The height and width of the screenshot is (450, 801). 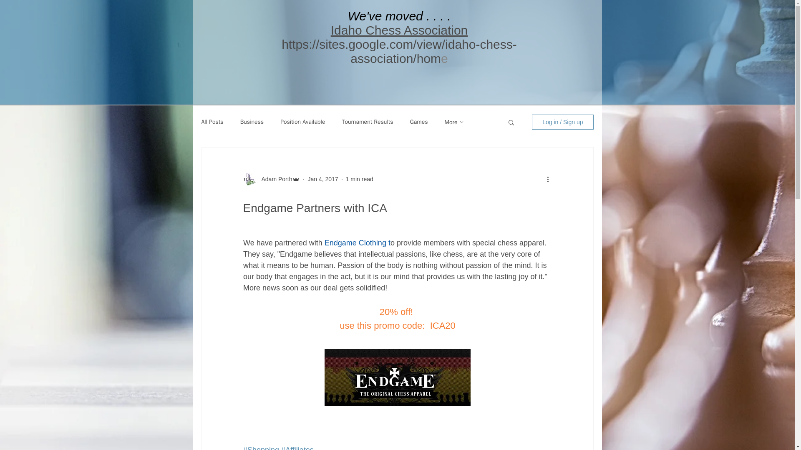 I want to click on Tournament Results, so click(x=367, y=122).